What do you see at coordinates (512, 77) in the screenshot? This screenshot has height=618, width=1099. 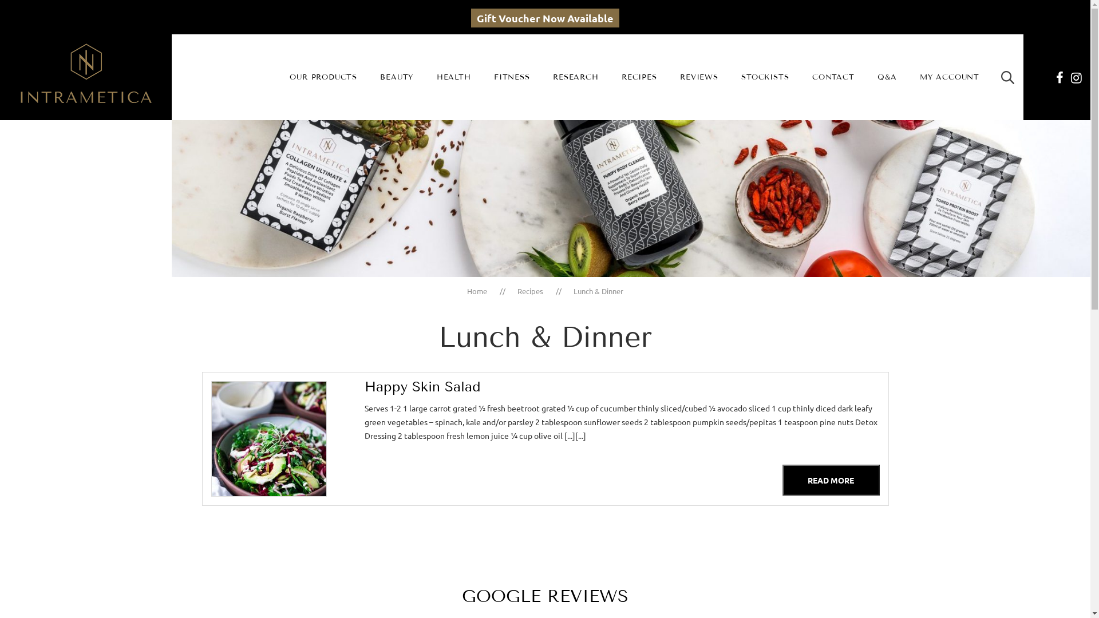 I see `FITNESS` at bounding box center [512, 77].